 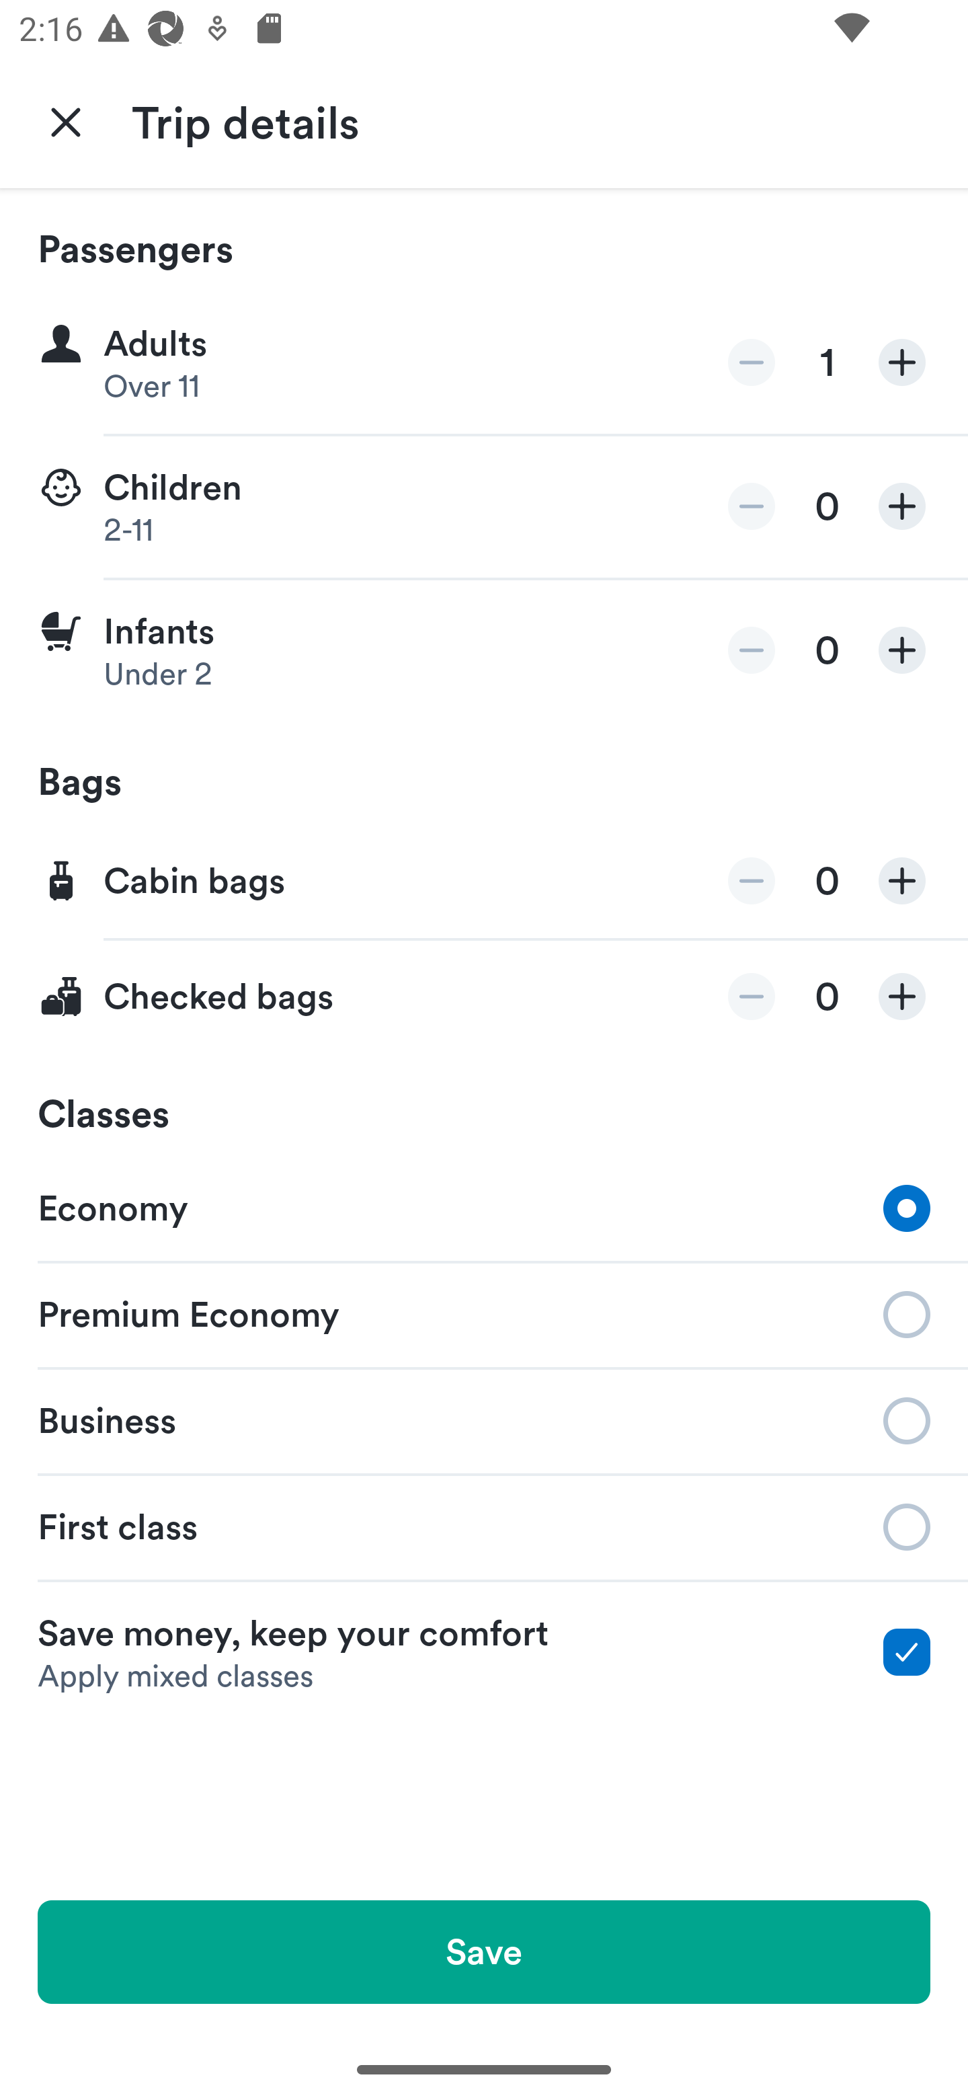 I want to click on Remove 0 Add Infants Under 2, so click(x=484, y=650).